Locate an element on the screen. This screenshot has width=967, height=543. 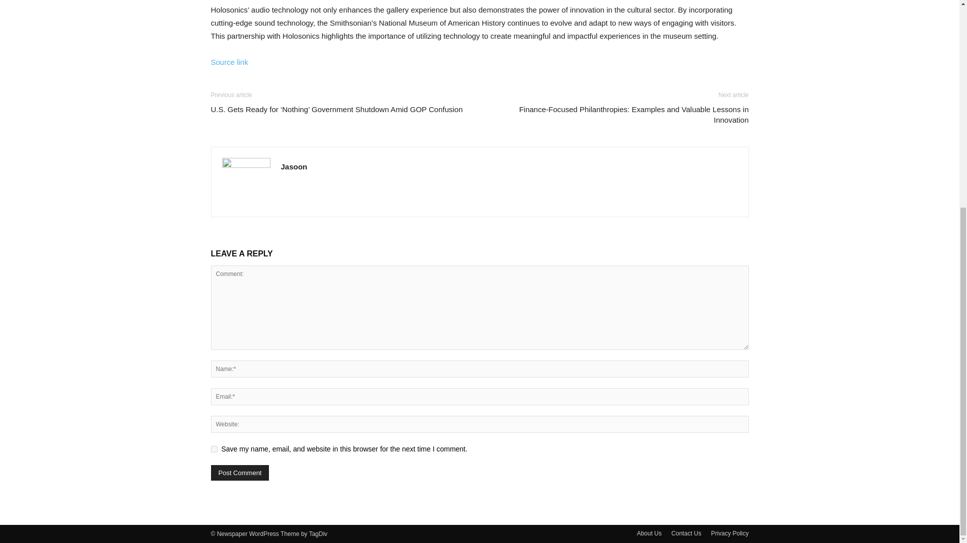
Post Comment is located at coordinates (240, 473).